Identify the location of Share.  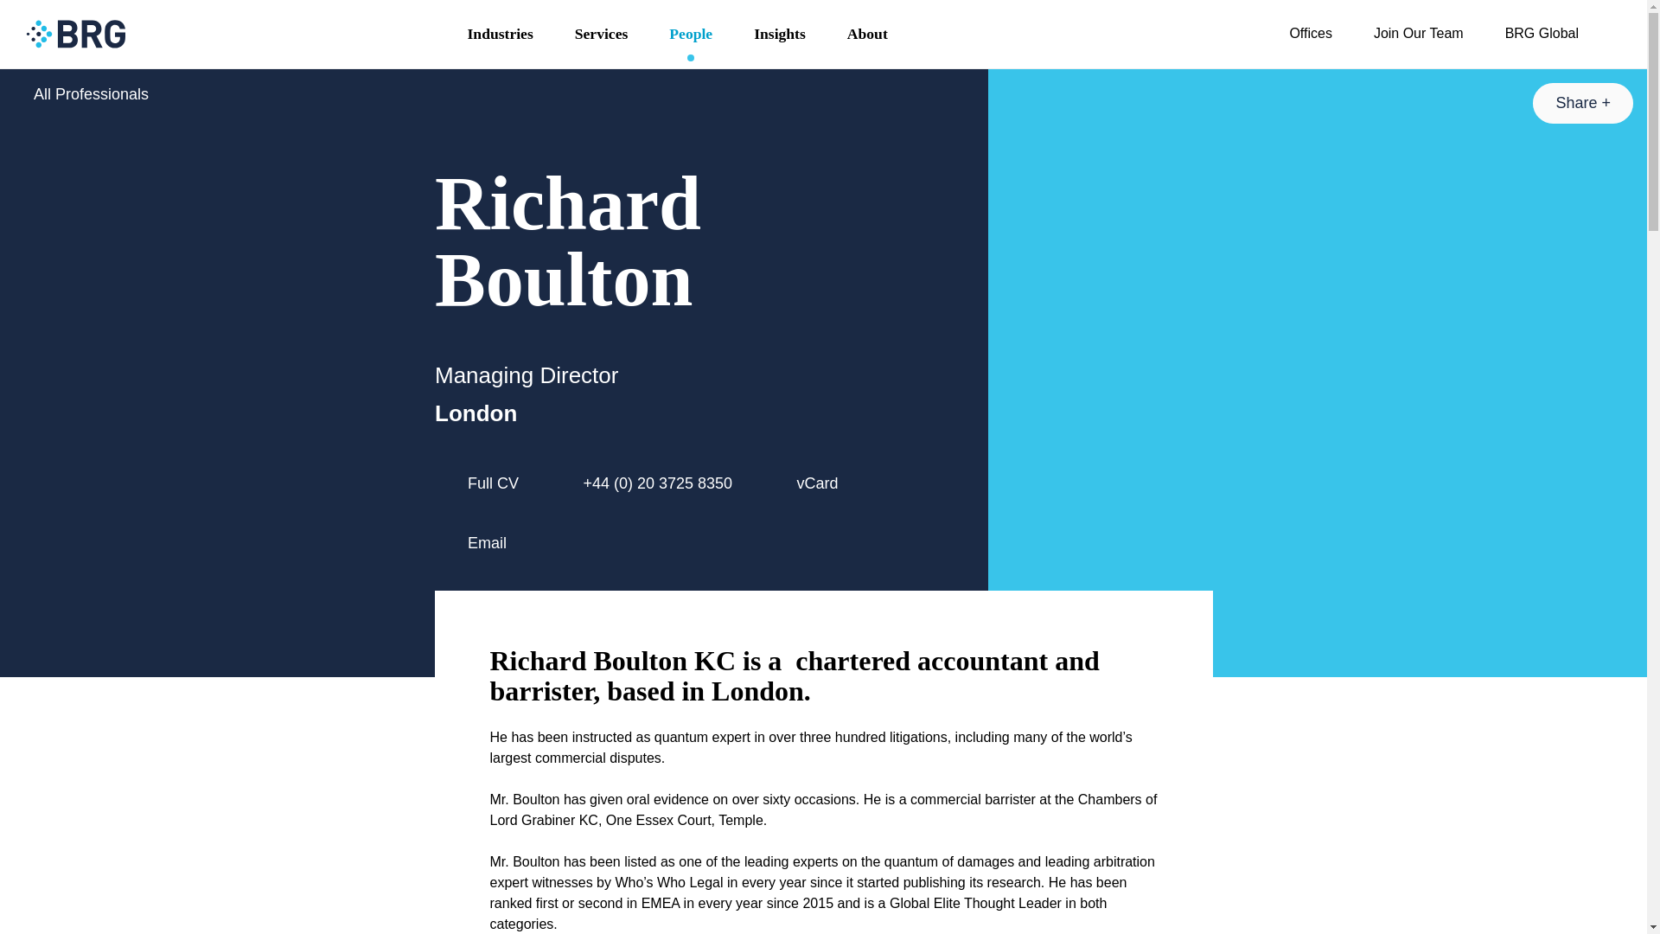
(1582, 103).